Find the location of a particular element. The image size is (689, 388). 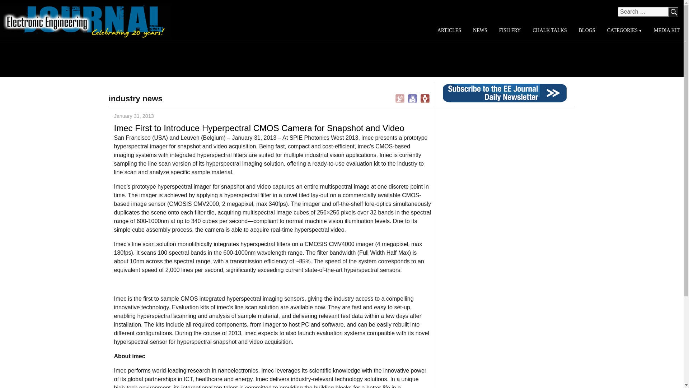

Embedded is located at coordinates (425, 98).